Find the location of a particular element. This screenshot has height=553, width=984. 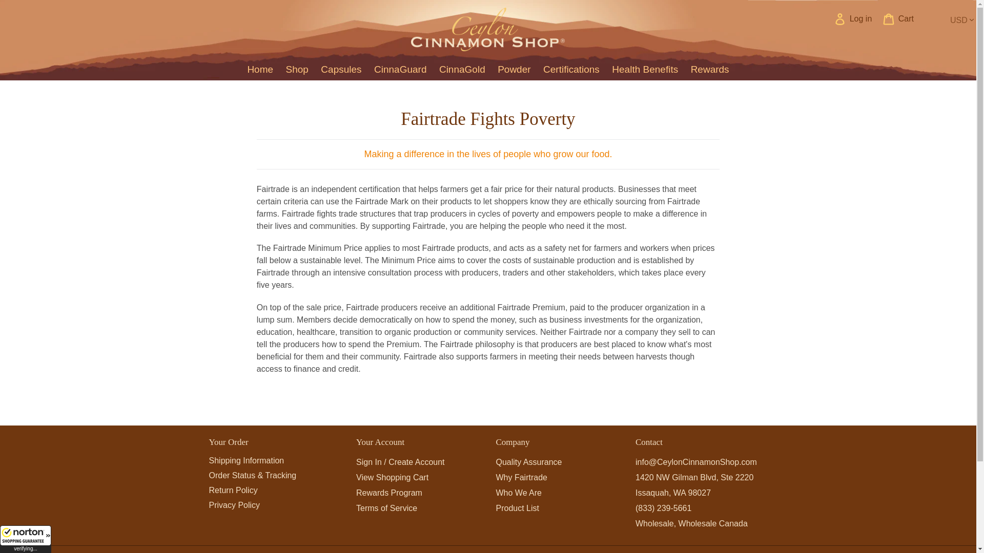

Rewards Program is located at coordinates (389, 493).